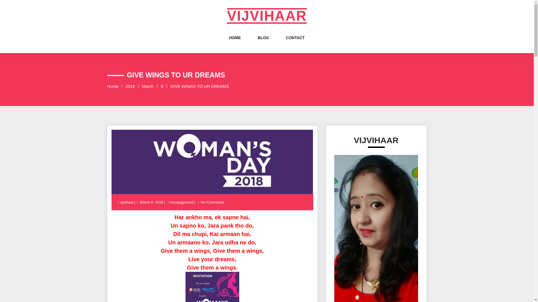 Image resolution: width=538 pixels, height=302 pixels. What do you see at coordinates (295, 43) in the screenshot?
I see `CONTACT` at bounding box center [295, 43].